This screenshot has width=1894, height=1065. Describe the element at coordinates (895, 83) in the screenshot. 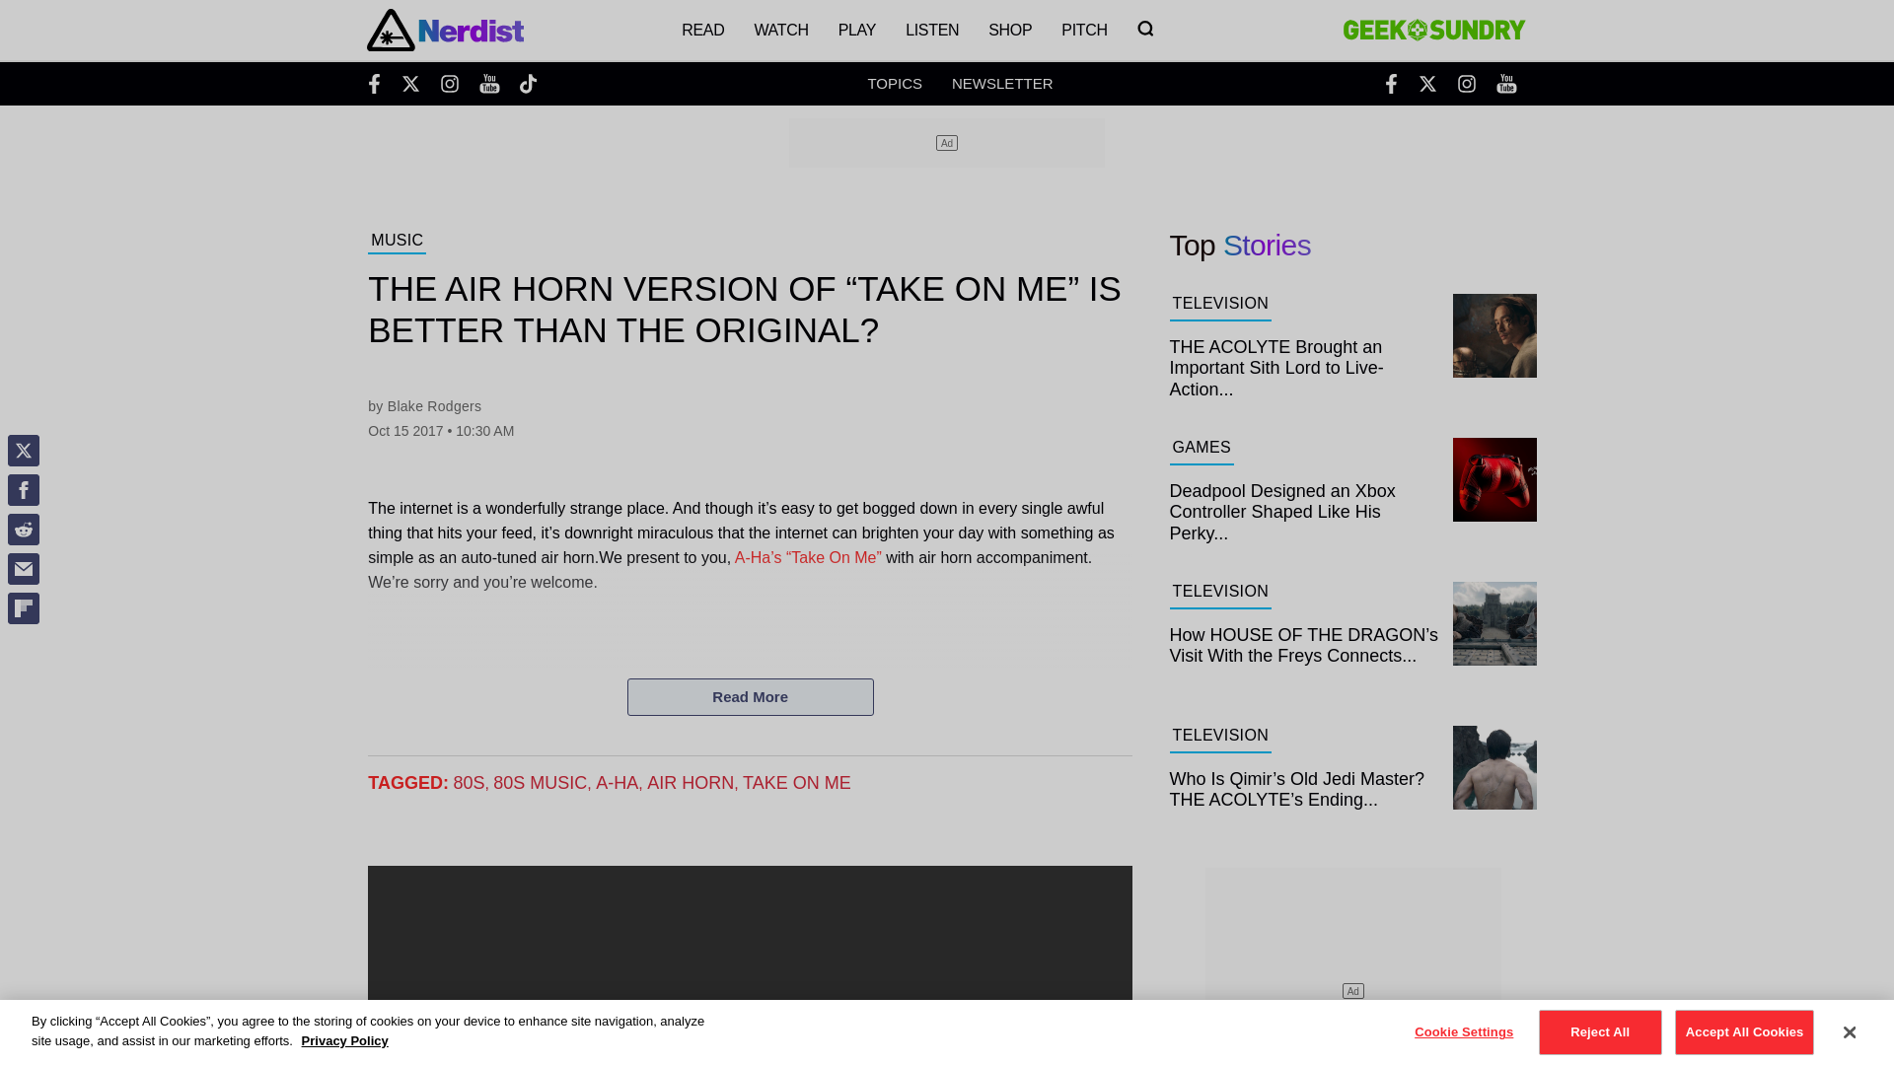

I see `Topics` at that location.